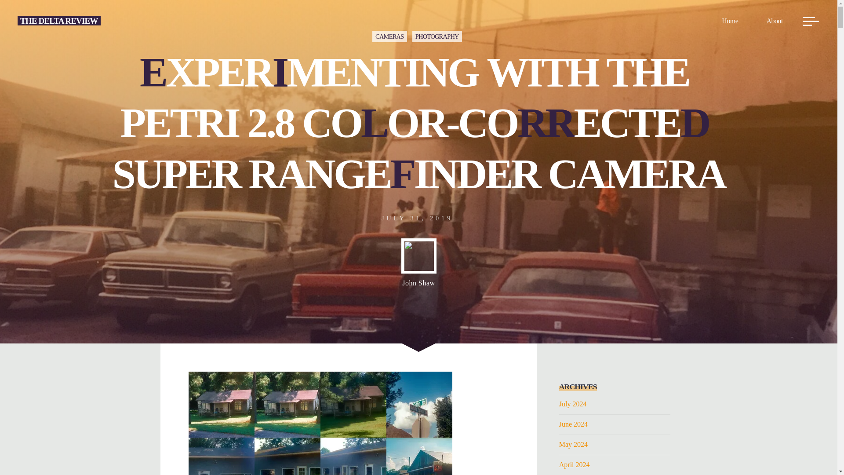 The height and width of the screenshot is (475, 844). What do you see at coordinates (59, 20) in the screenshot?
I see `Founded 1963 Relaunched 2019. The Postmodern South. ` at bounding box center [59, 20].